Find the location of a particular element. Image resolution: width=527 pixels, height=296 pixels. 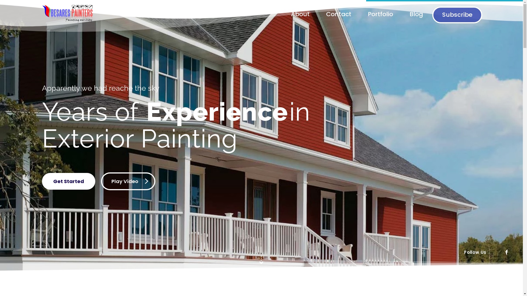

Subscribe is located at coordinates (457, 15).